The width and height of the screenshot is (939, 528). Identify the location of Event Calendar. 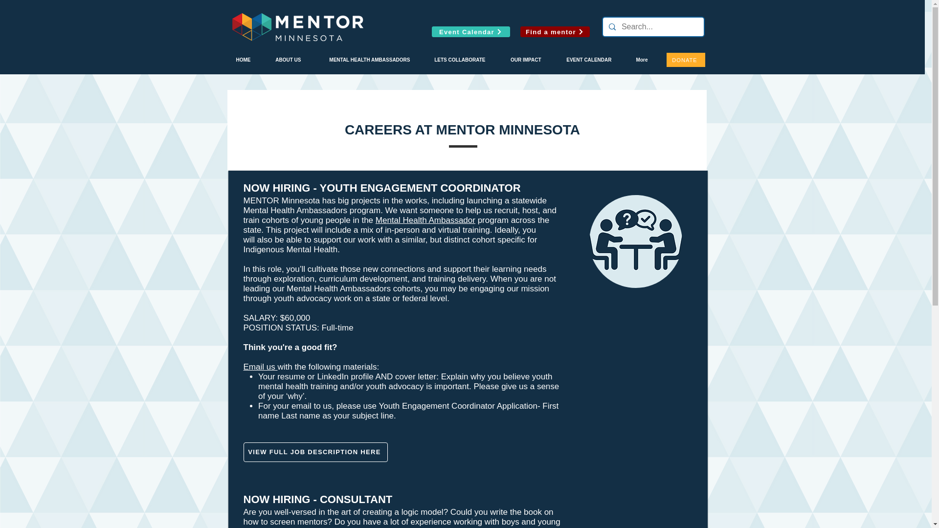
(470, 31).